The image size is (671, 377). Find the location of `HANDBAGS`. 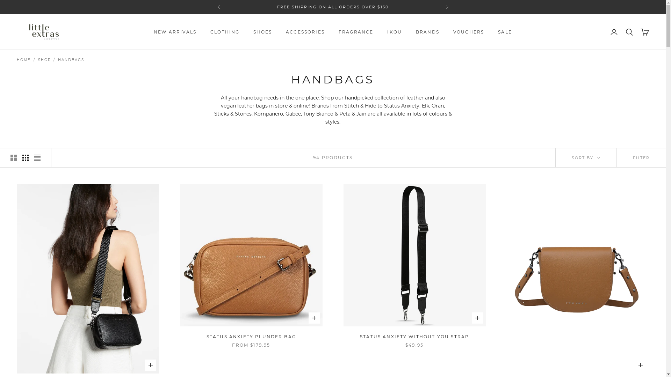

HANDBAGS is located at coordinates (71, 60).